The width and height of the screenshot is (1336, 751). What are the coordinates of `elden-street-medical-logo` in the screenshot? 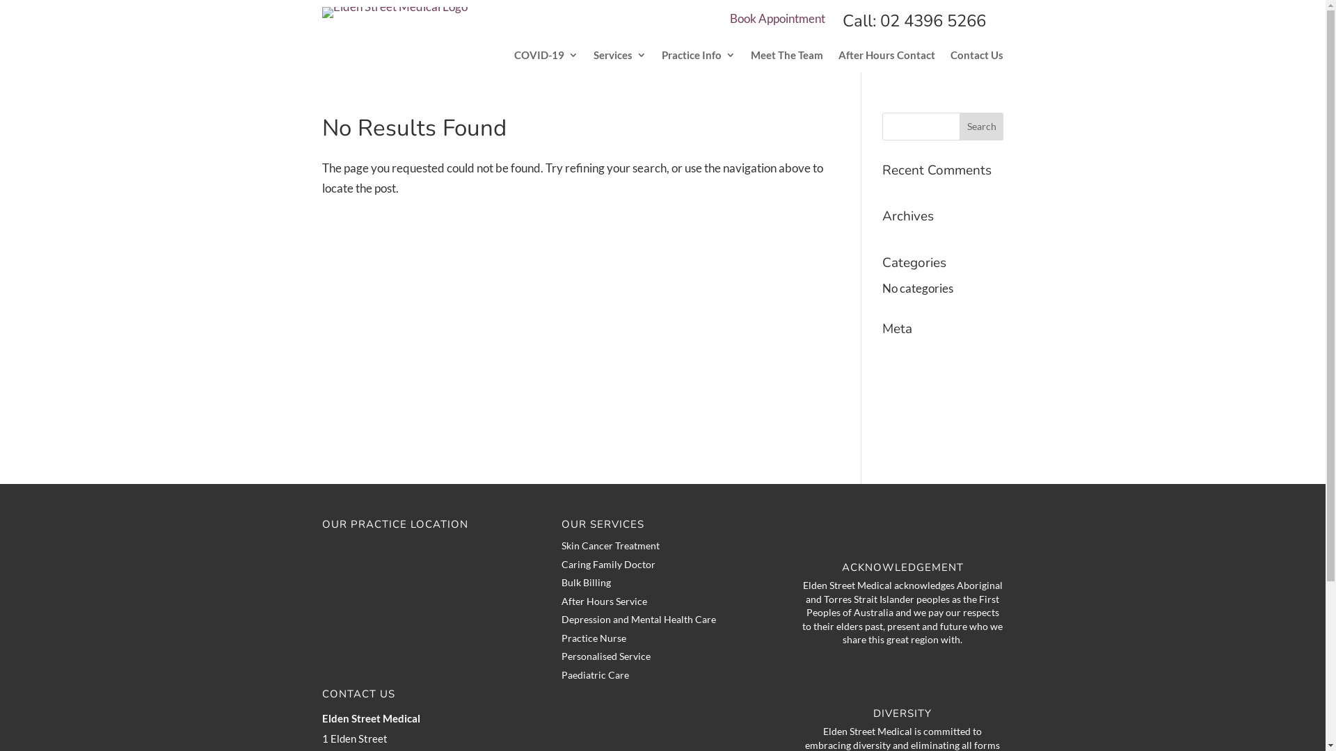 It's located at (394, 13).